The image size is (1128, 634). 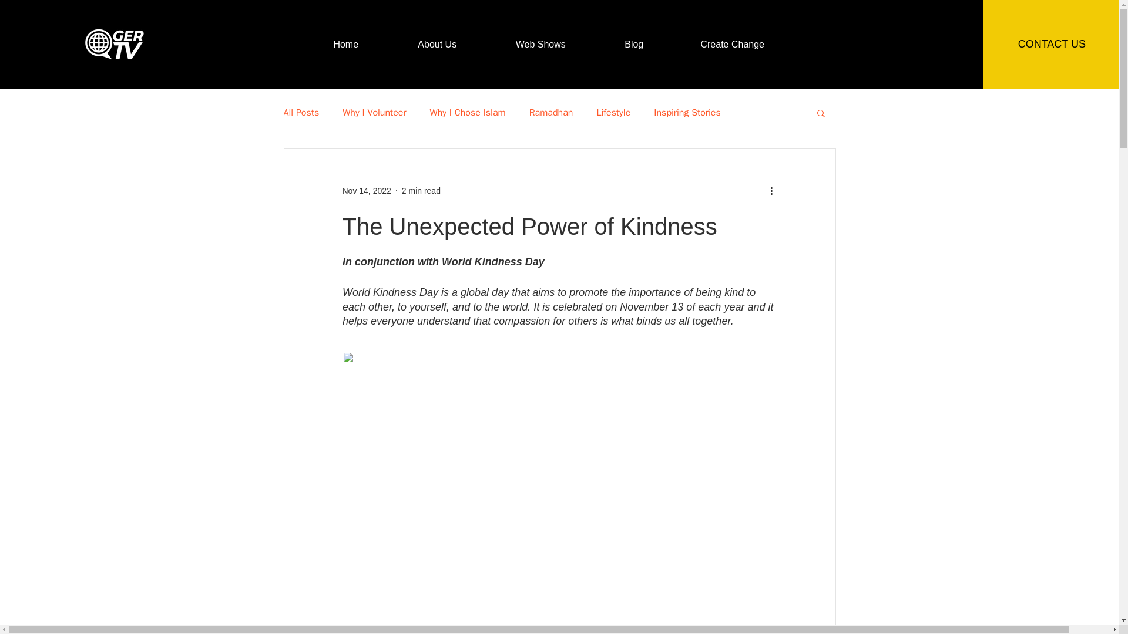 What do you see at coordinates (301, 113) in the screenshot?
I see `All Posts` at bounding box center [301, 113].